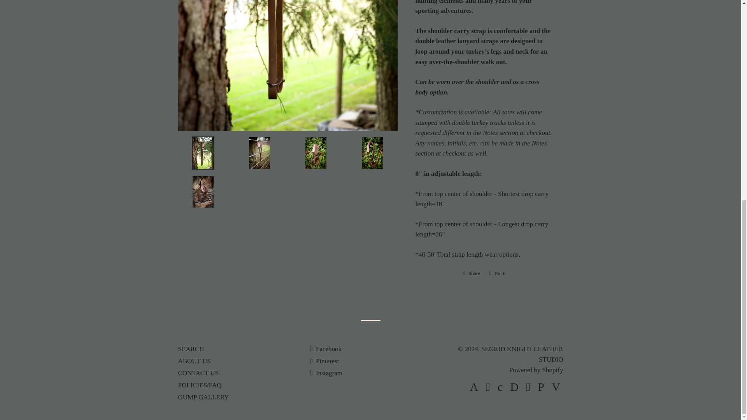 This screenshot has width=747, height=420. What do you see at coordinates (324, 361) in the screenshot?
I see `SEGRID KNIGHT LEATHER STUDIO on Pinterest` at bounding box center [324, 361].